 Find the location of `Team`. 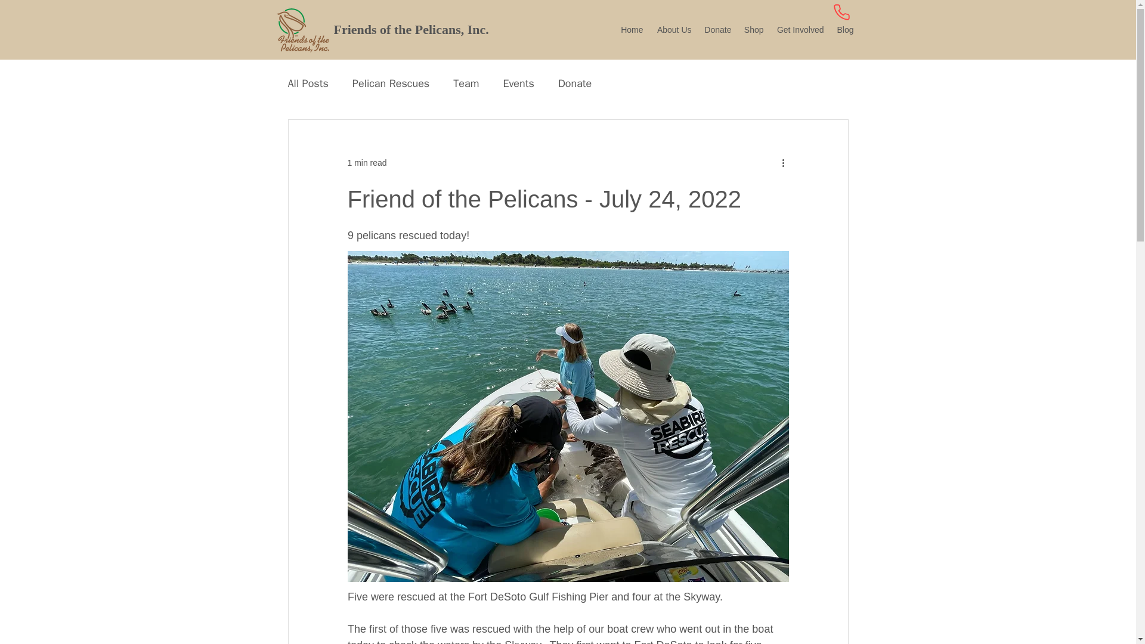

Team is located at coordinates (466, 83).